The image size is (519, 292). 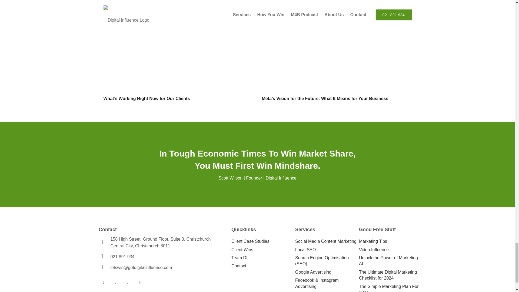 What do you see at coordinates (116, 282) in the screenshot?
I see `YouTube` at bounding box center [116, 282].